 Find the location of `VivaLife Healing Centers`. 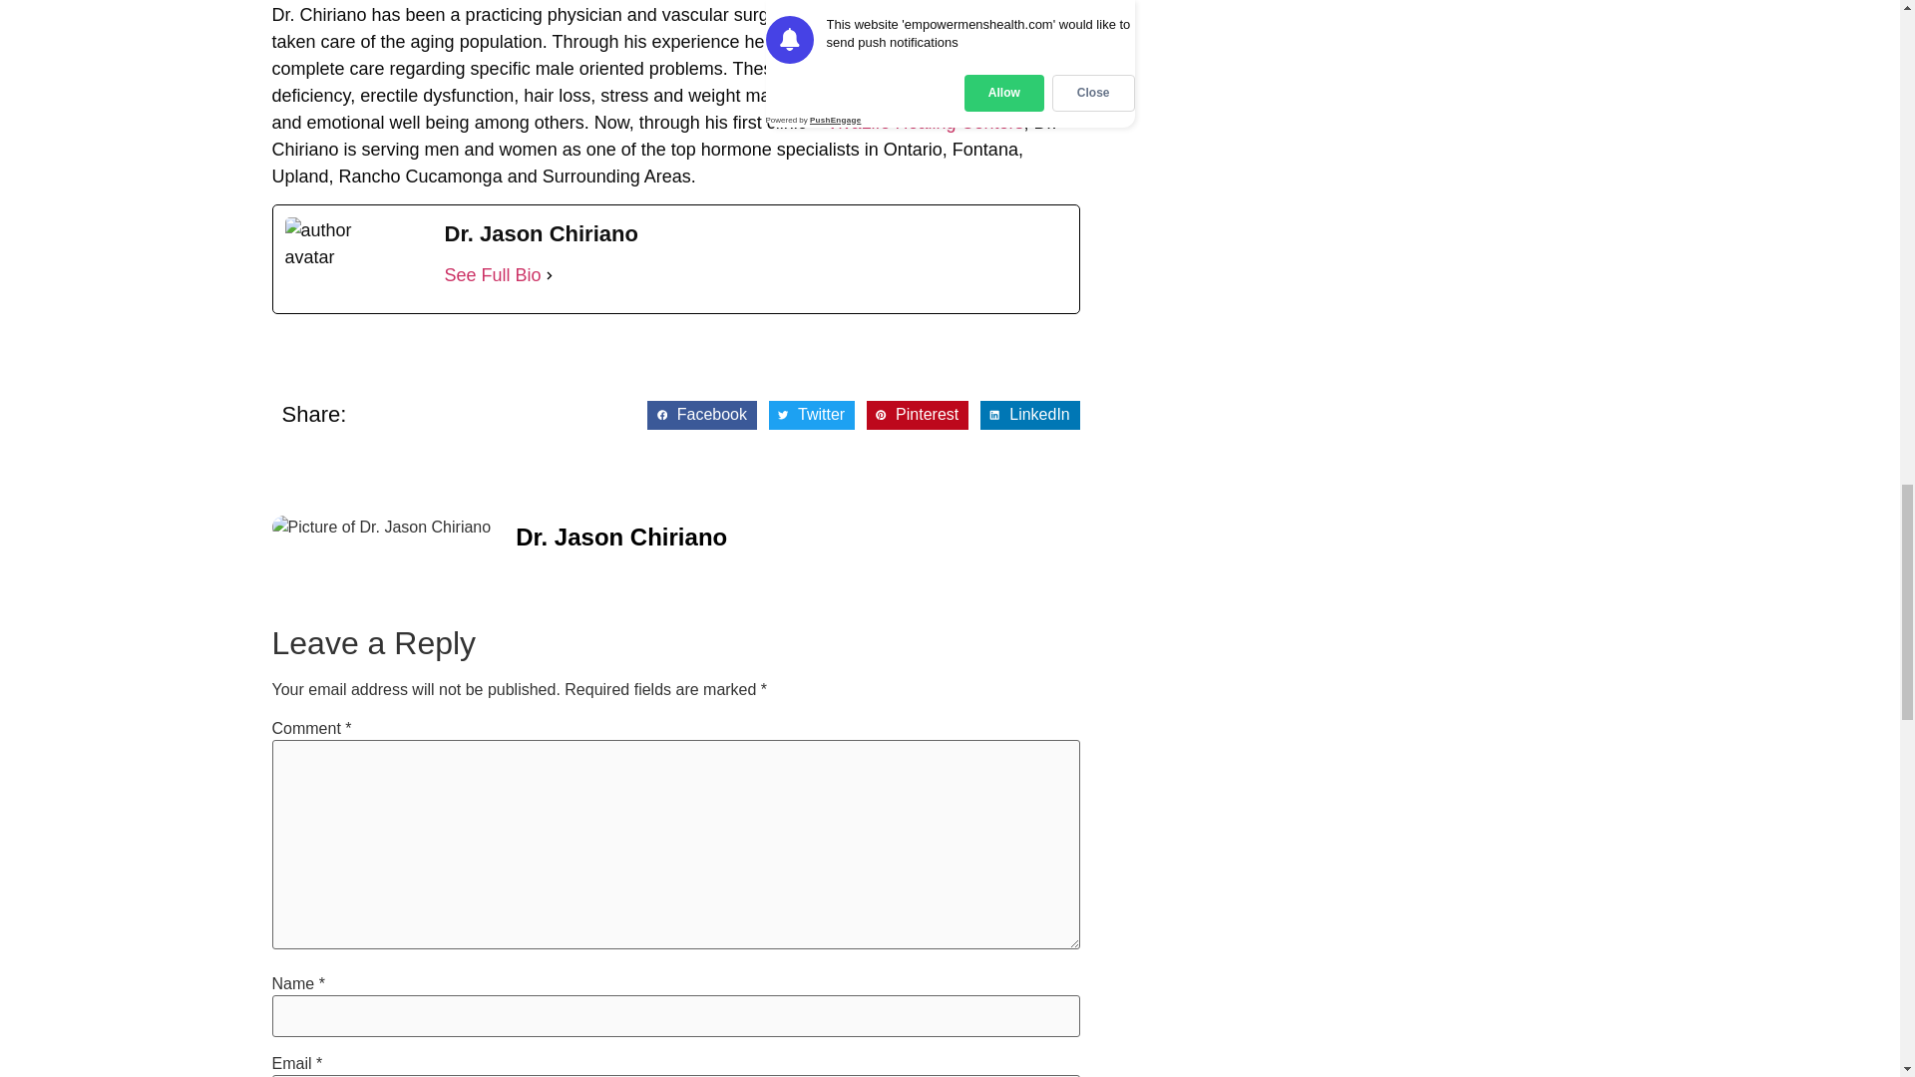

VivaLife Healing Centers is located at coordinates (926, 122).